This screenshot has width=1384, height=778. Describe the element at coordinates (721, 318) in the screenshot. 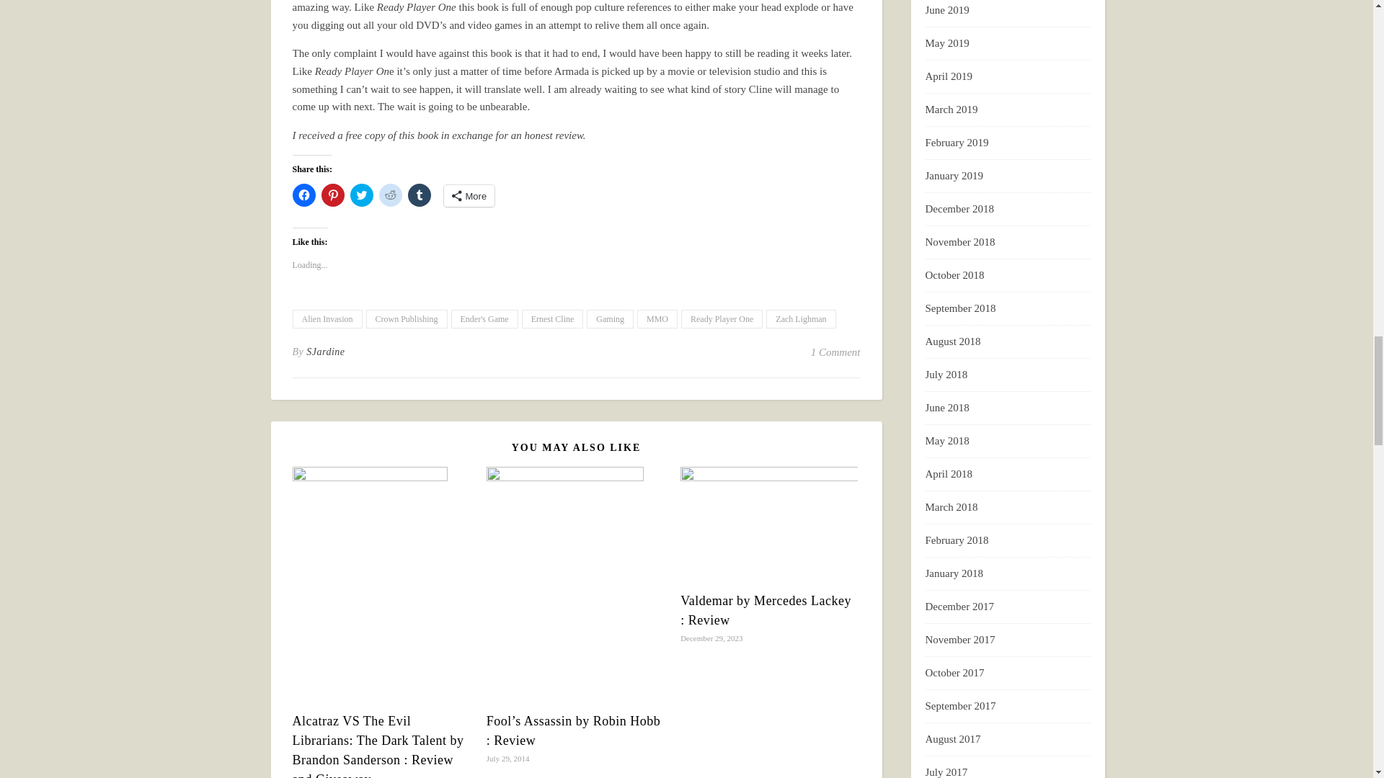

I see `Ready Player One` at that location.